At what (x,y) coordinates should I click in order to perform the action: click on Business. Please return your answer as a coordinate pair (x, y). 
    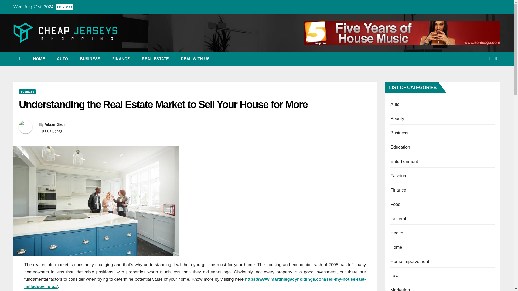
    Looking at the image, I should click on (90, 59).